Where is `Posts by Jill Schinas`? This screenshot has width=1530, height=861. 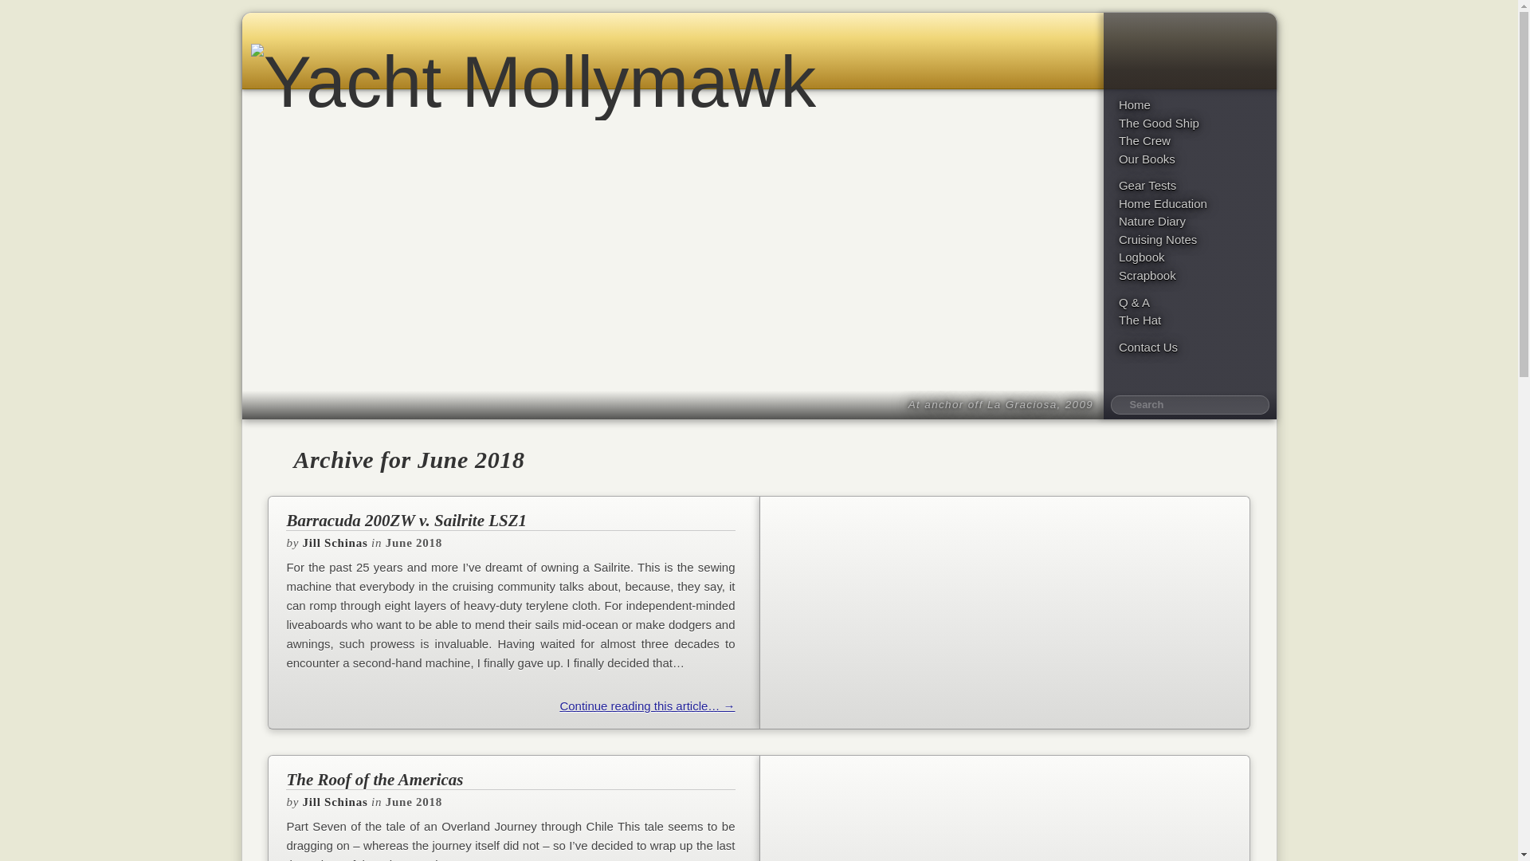 Posts by Jill Schinas is located at coordinates (335, 542).